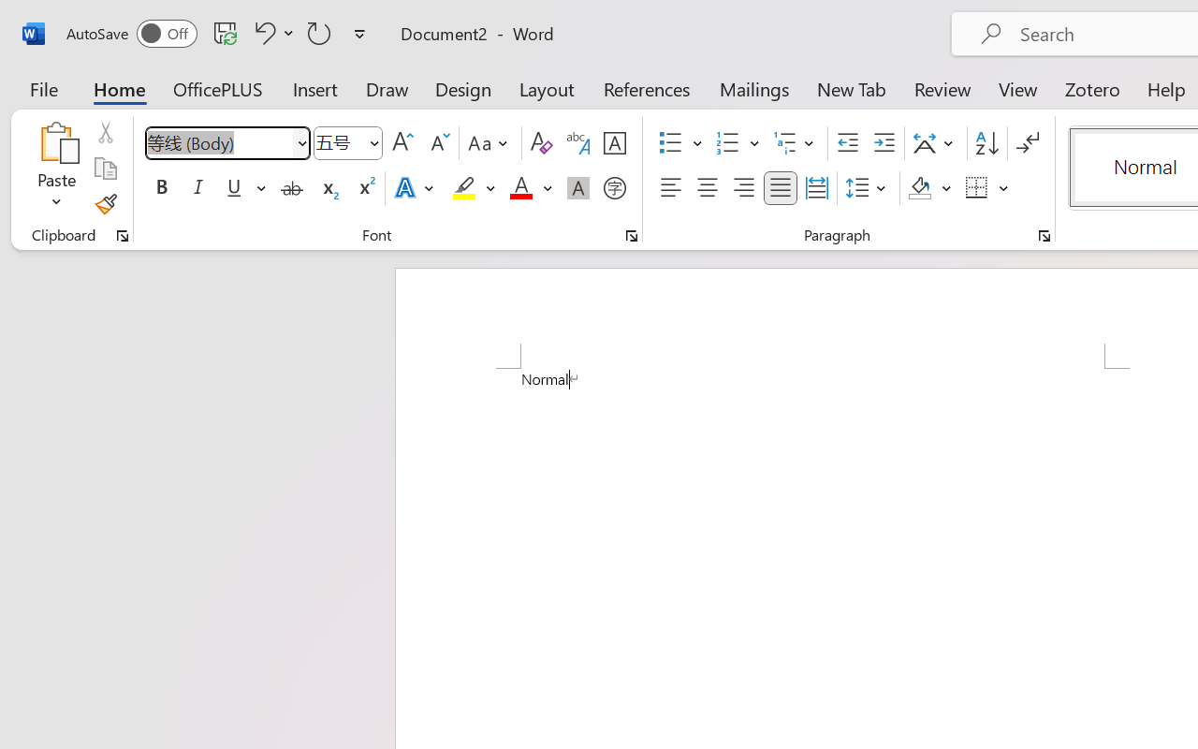 The width and height of the screenshot is (1198, 749). Describe the element at coordinates (1091, 88) in the screenshot. I see `Zotero` at that location.